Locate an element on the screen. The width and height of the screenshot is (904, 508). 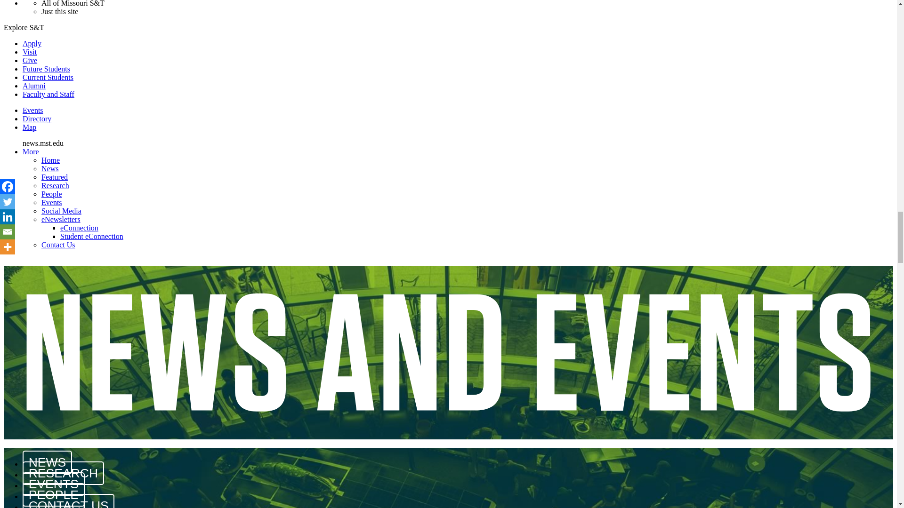
Research is located at coordinates (56, 185).